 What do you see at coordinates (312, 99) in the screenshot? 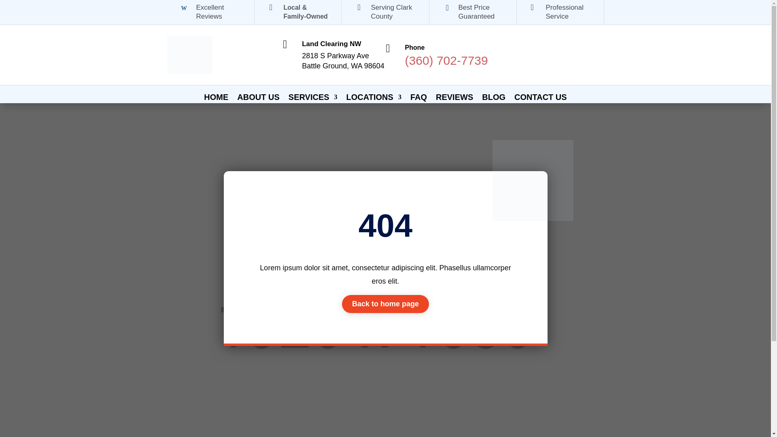
I see `SERVICES` at bounding box center [312, 99].